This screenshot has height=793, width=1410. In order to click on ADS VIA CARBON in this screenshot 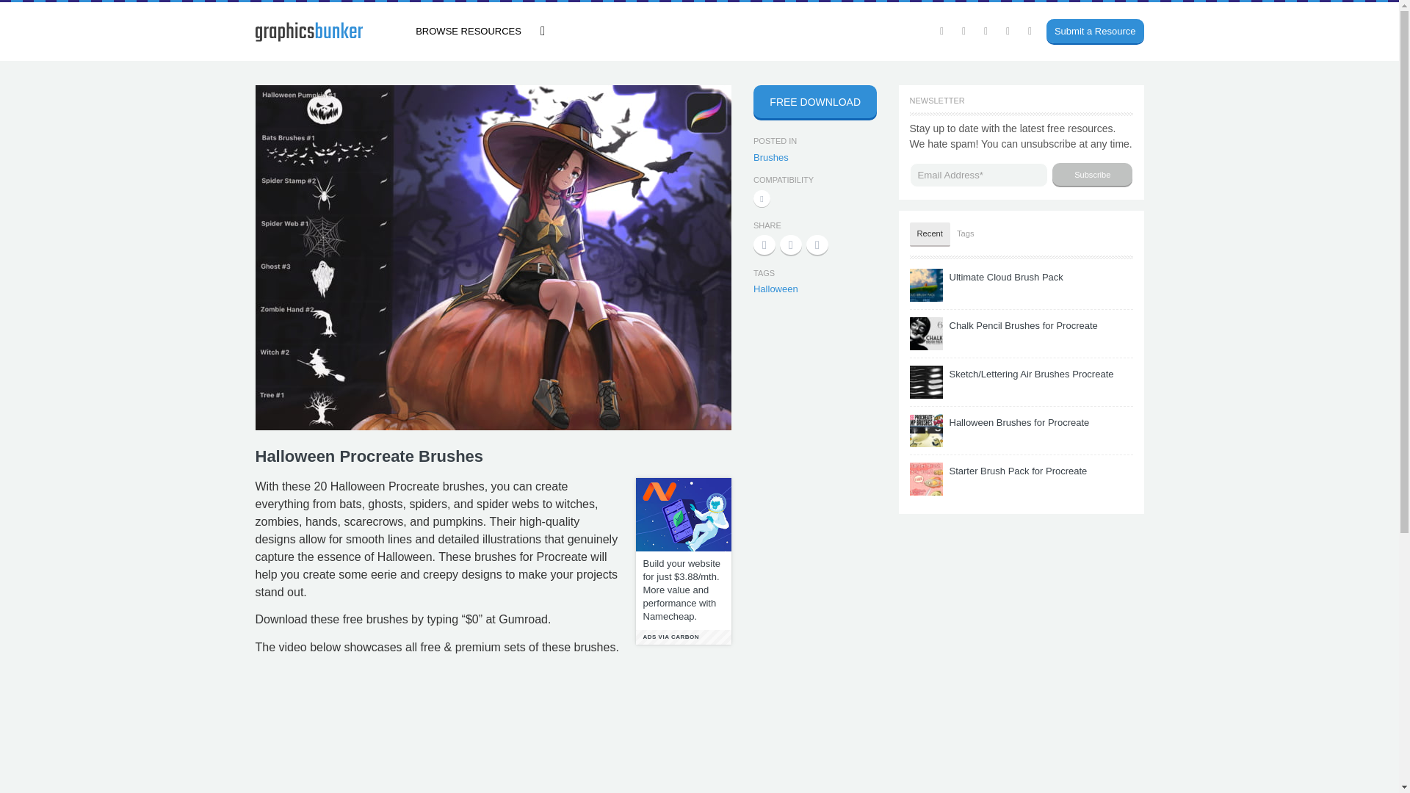, I will do `click(683, 637)`.